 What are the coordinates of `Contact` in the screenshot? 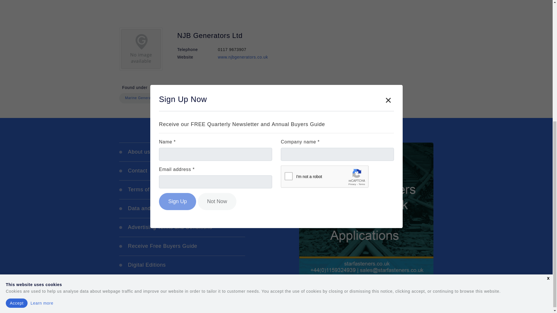 It's located at (182, 171).